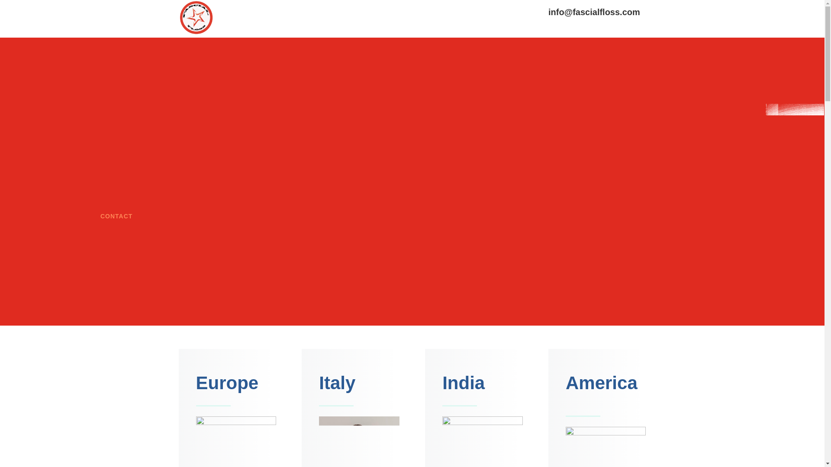 This screenshot has width=831, height=467. Describe the element at coordinates (606, 447) in the screenshot. I see `Gonzalo Velasquez` at that location.